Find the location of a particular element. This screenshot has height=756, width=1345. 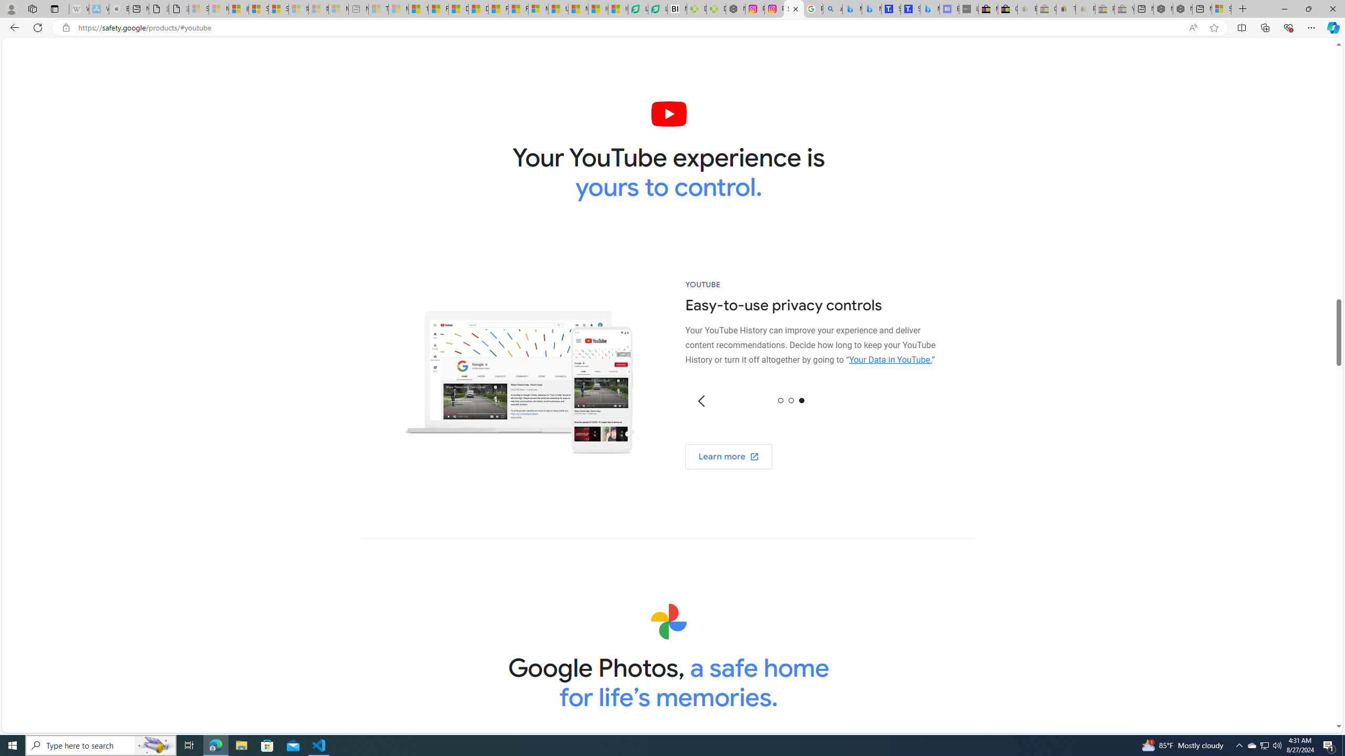

Go to Your Data in YouTube is located at coordinates (890, 360).